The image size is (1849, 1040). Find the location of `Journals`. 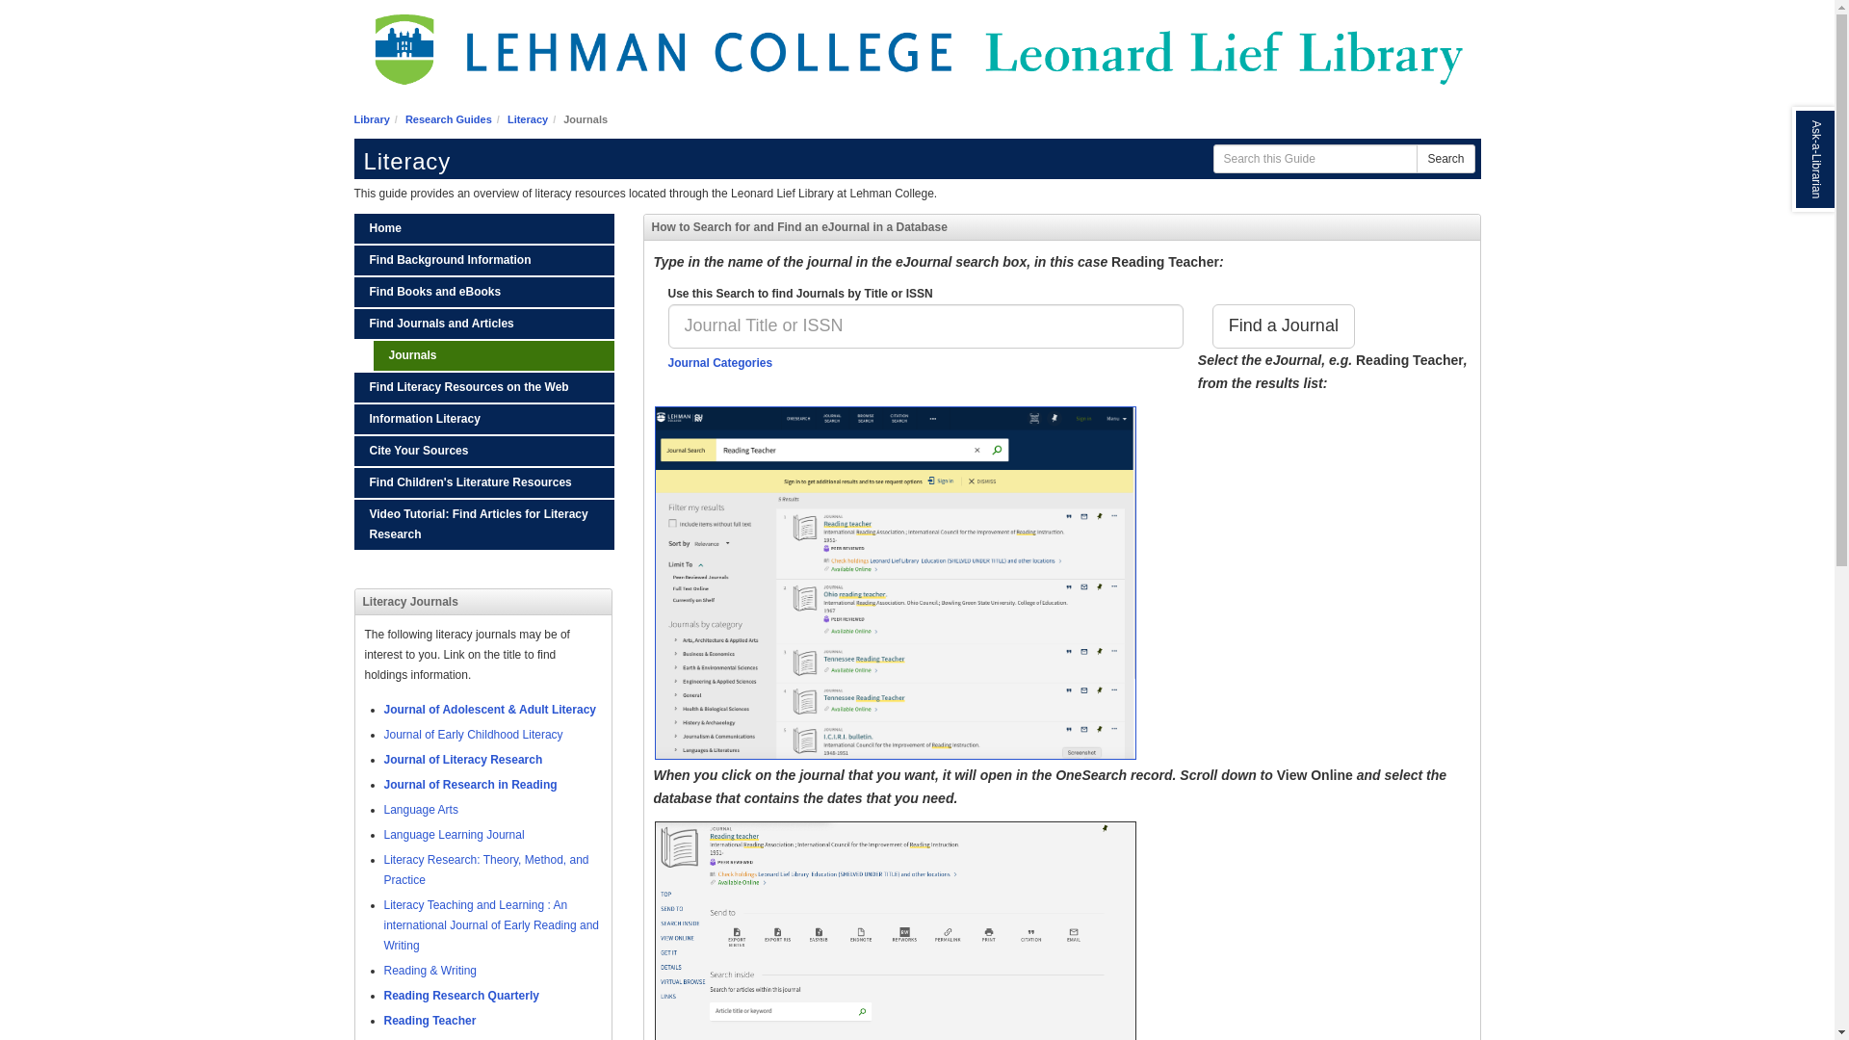

Journals is located at coordinates (493, 355).